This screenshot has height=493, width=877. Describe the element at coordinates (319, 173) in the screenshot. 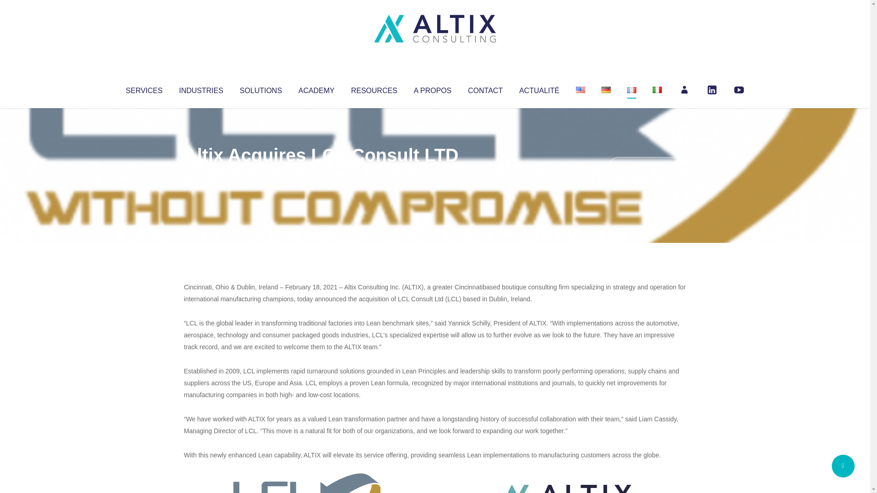

I see `Uncategorized` at that location.